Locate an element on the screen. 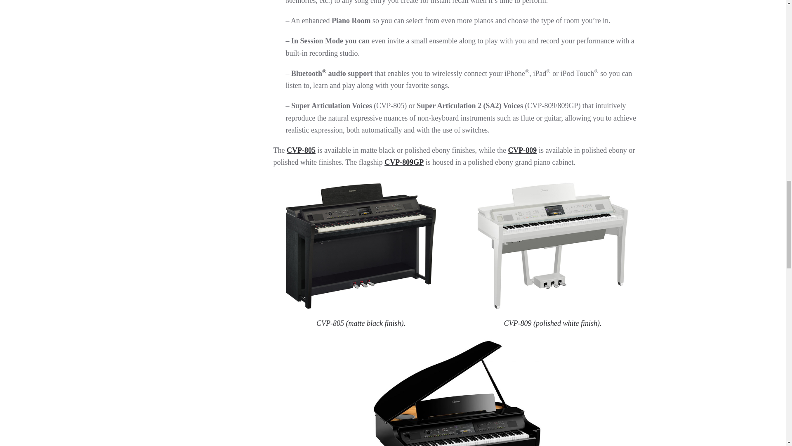 The height and width of the screenshot is (446, 792). CVP-805 is located at coordinates (301, 150).